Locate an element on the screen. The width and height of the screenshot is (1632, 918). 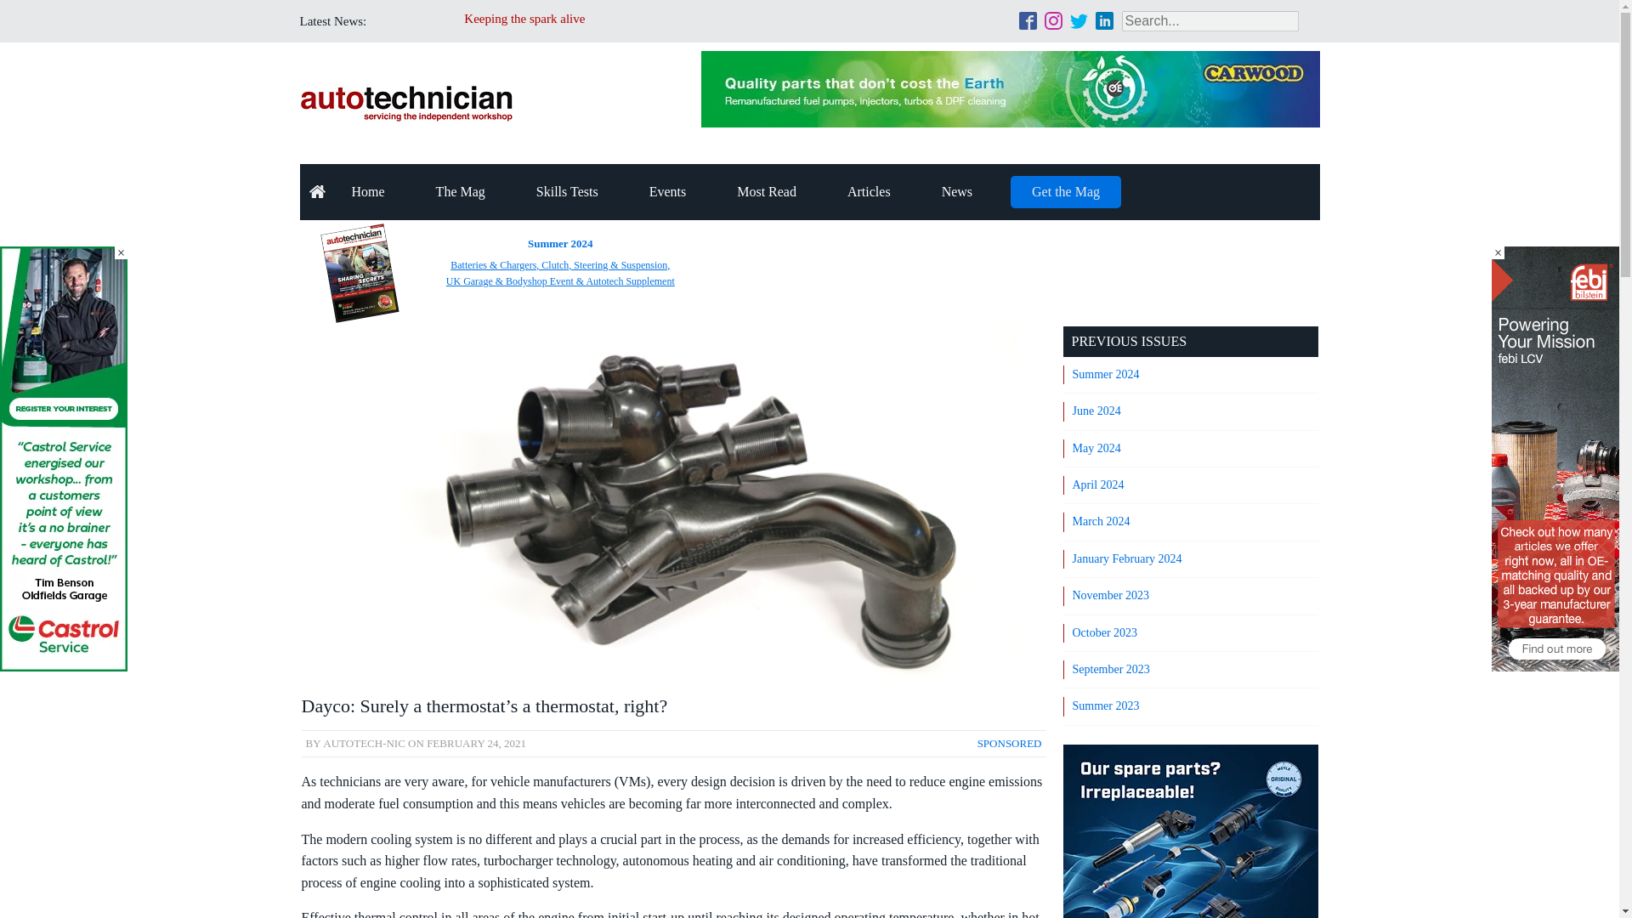
Get the Mag is located at coordinates (1066, 192).